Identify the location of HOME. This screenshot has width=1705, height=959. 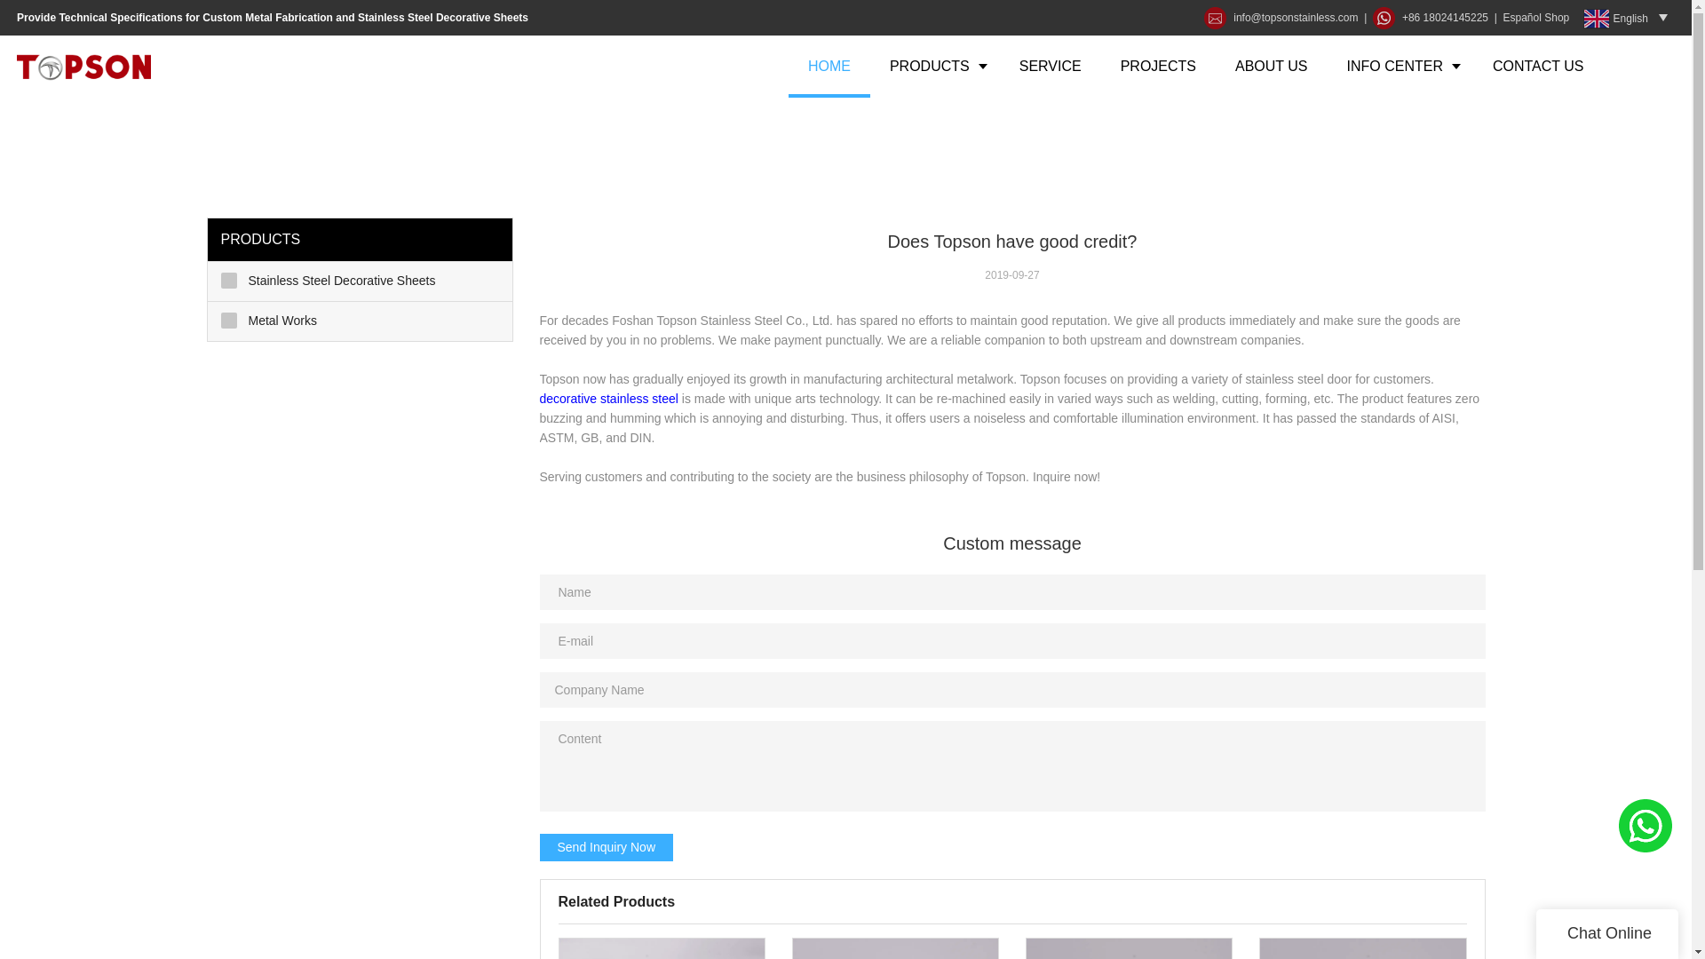
(829, 66).